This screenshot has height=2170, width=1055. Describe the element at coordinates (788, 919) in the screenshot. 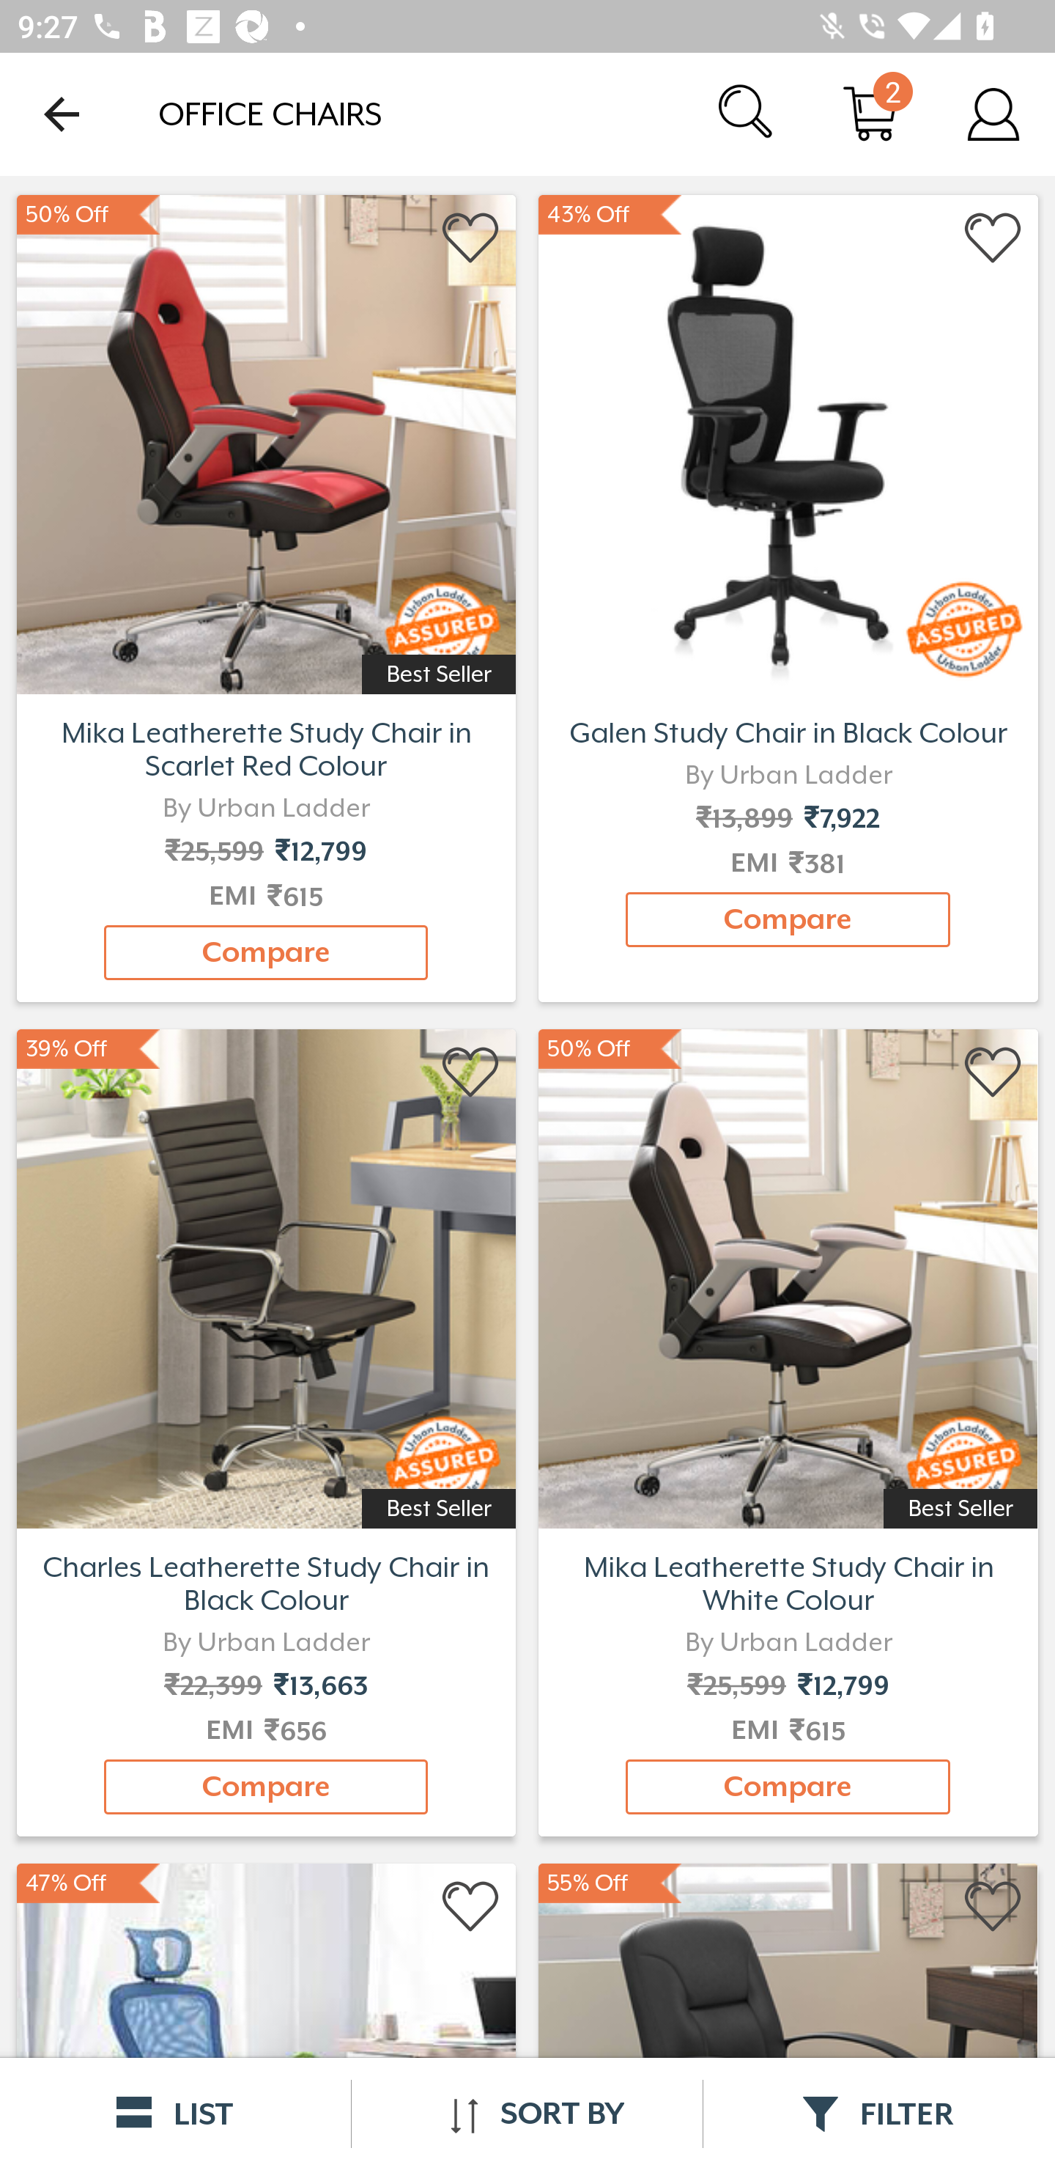

I see `Compare` at that location.